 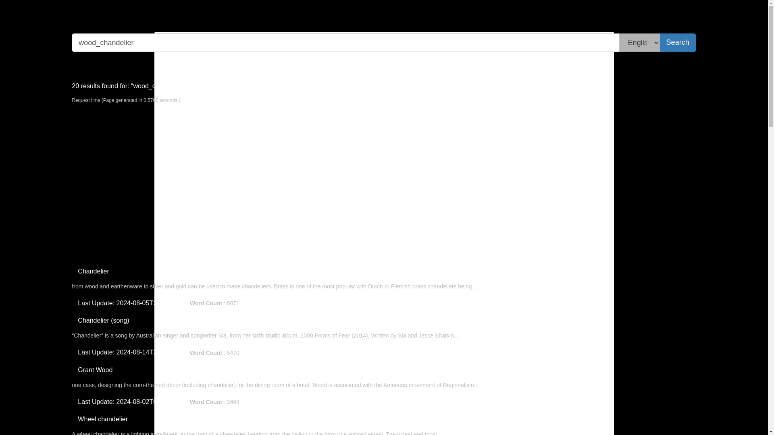 What do you see at coordinates (130, 352) in the screenshot?
I see `Last Update: 2024-08-14T23:53:26Z` at bounding box center [130, 352].